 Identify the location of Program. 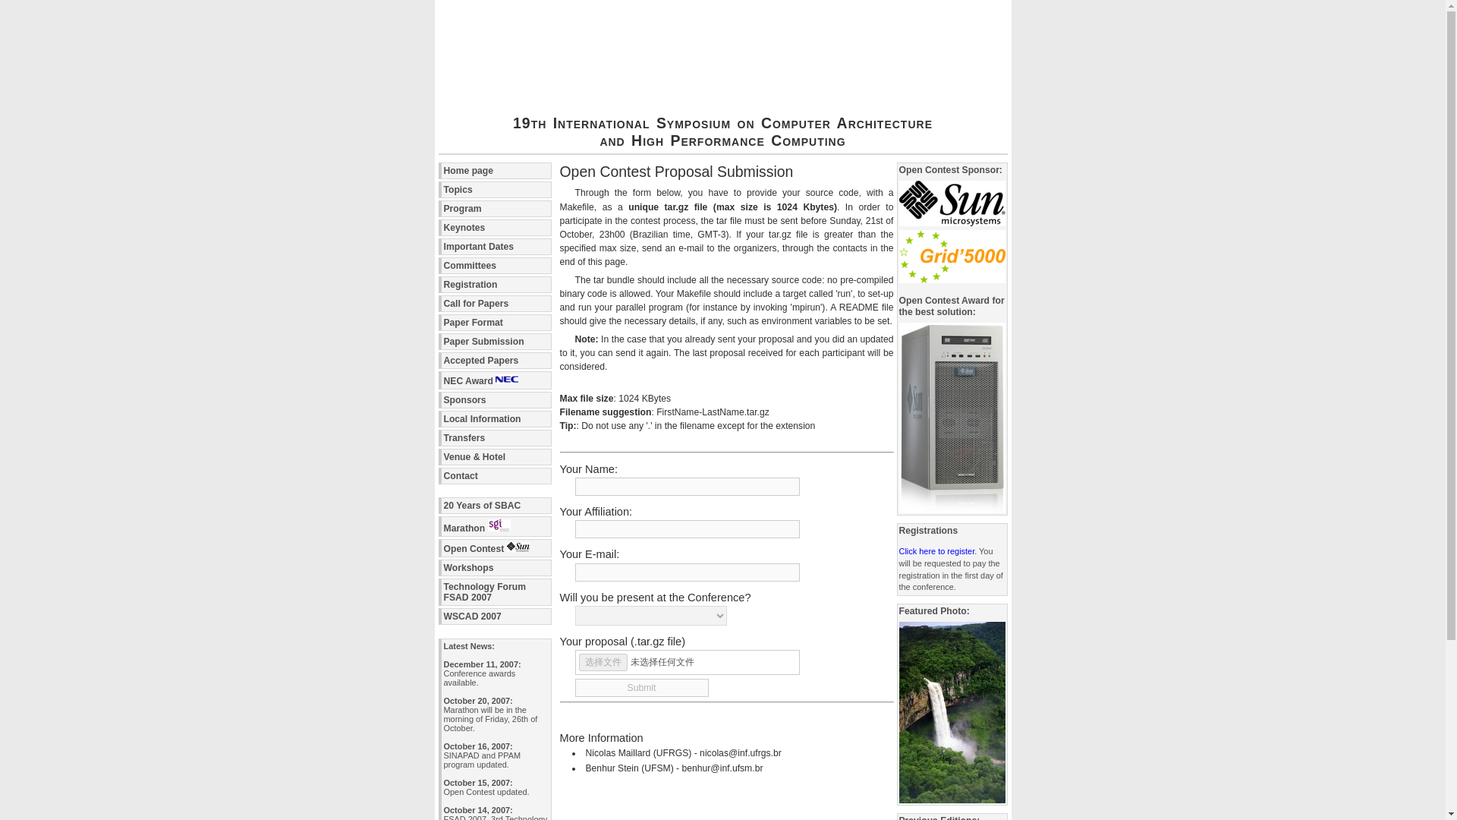
(495, 208).